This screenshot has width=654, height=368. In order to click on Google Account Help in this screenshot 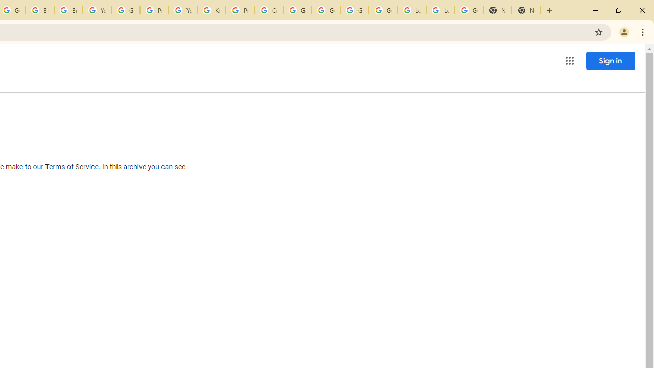, I will do `click(125, 10)`.